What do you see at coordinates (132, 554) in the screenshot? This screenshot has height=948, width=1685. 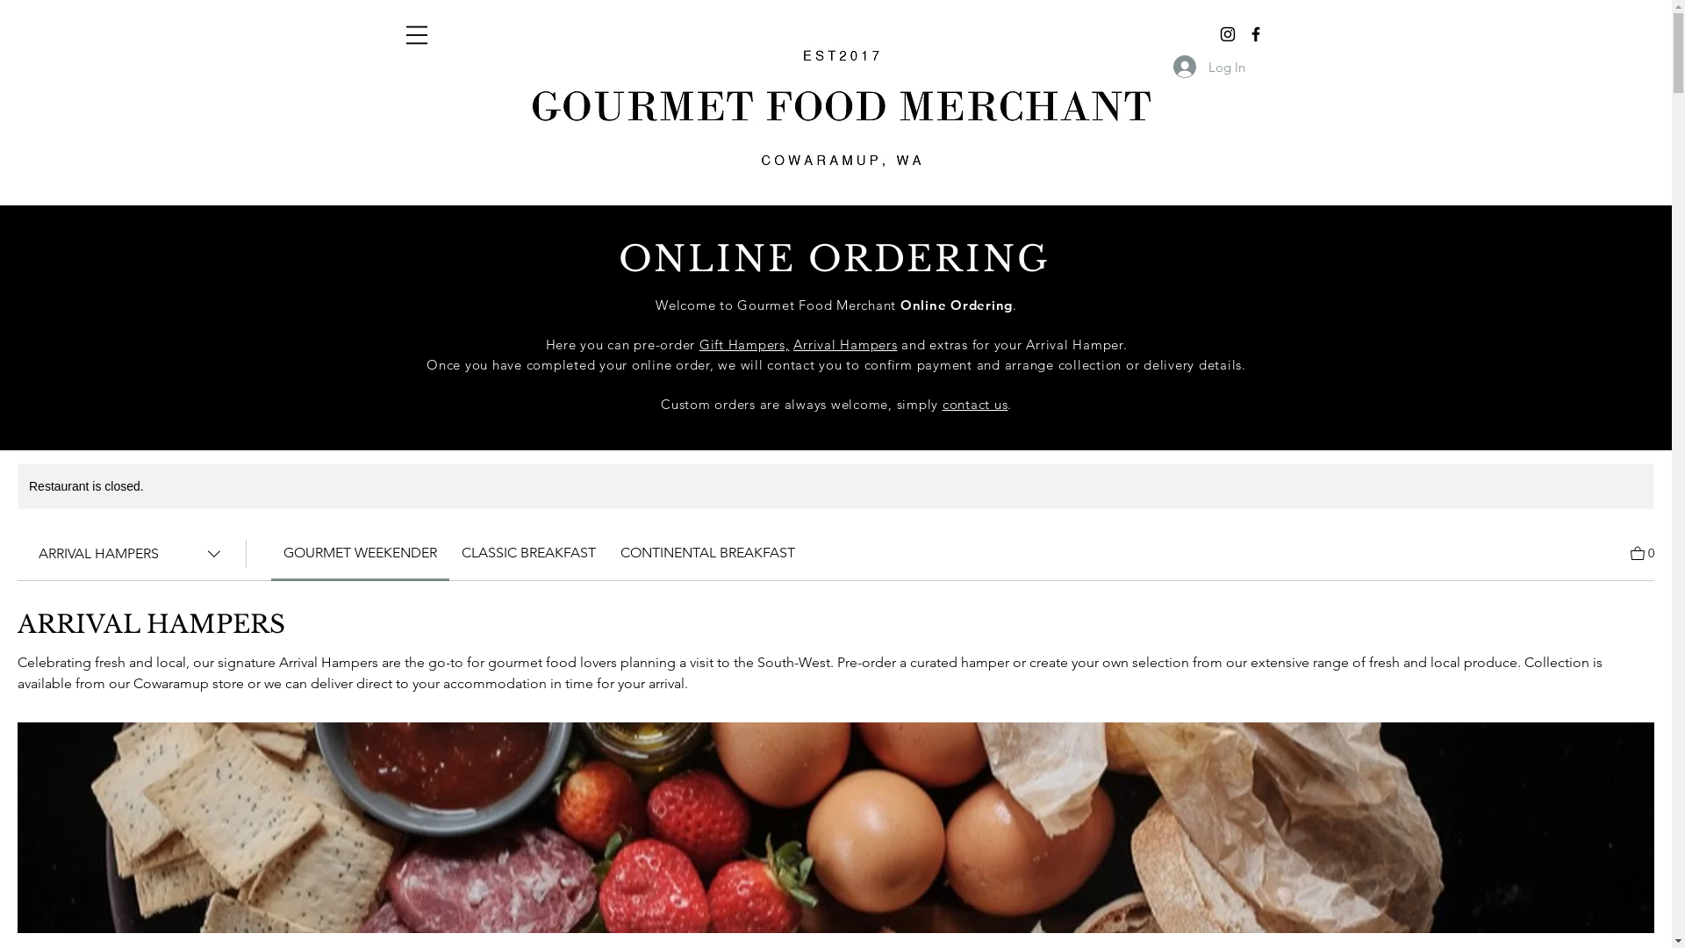 I see `ARRIVAL HAMPERS` at bounding box center [132, 554].